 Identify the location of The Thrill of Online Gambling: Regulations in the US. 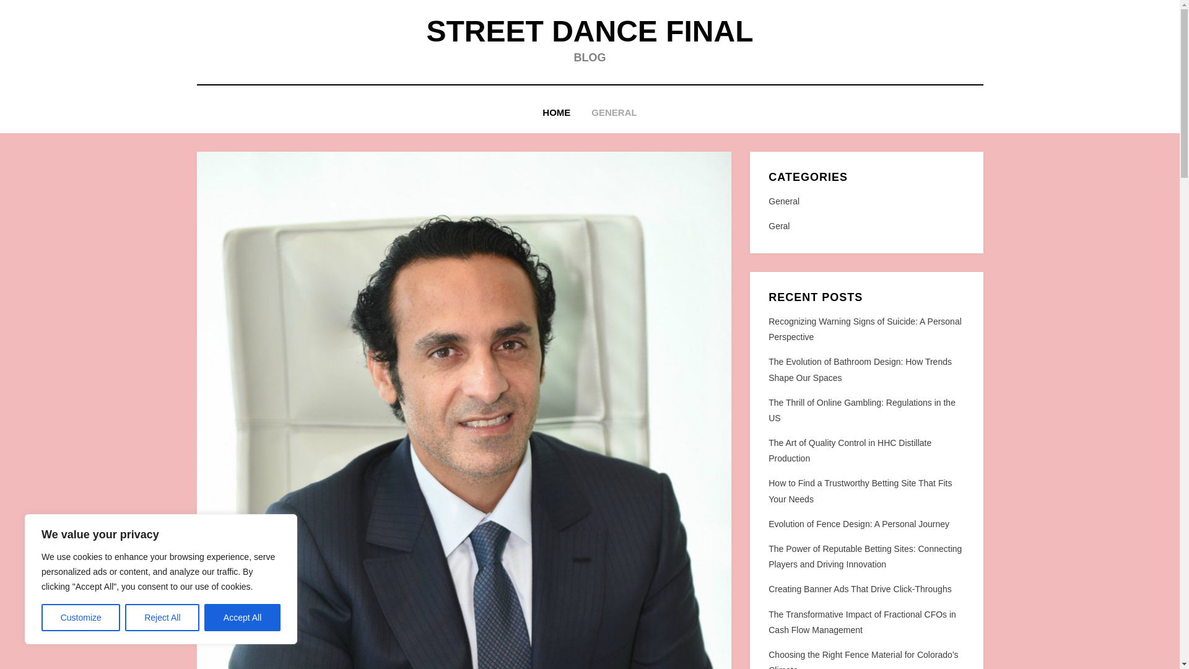
(862, 410).